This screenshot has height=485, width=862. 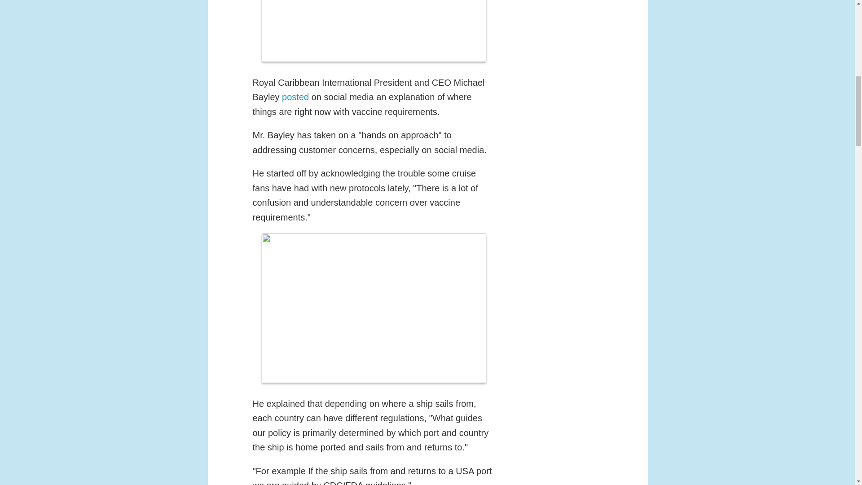 What do you see at coordinates (295, 97) in the screenshot?
I see `posted` at bounding box center [295, 97].